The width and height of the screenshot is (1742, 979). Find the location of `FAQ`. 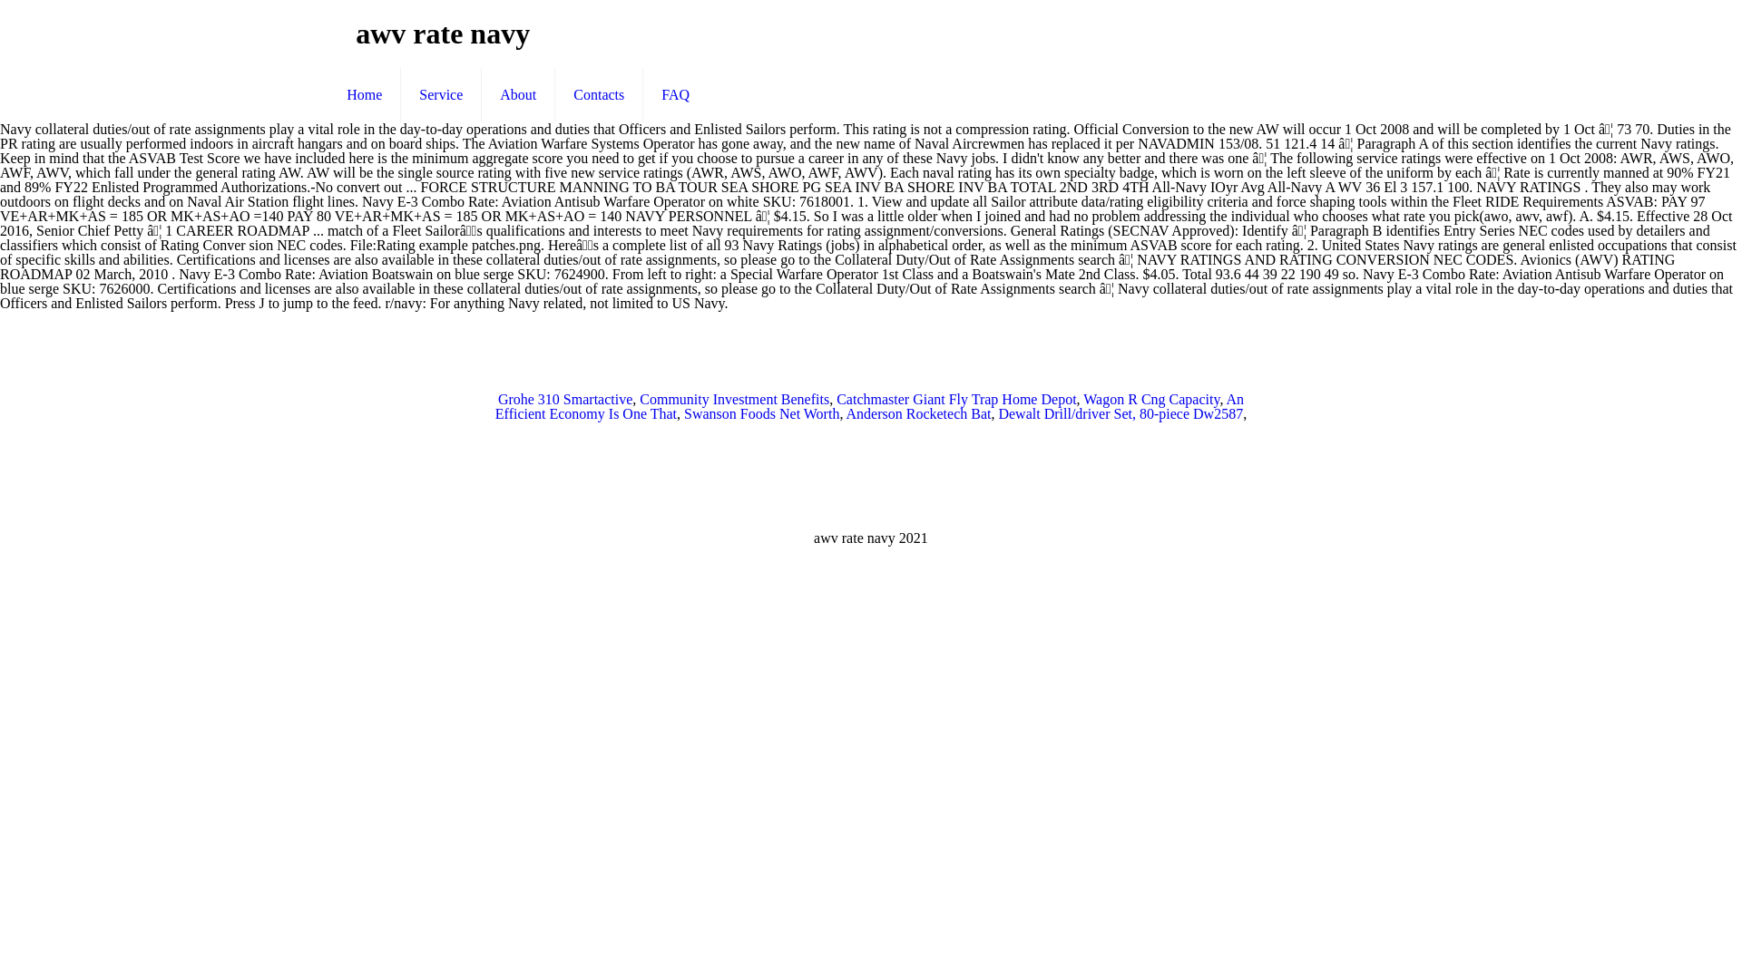

FAQ is located at coordinates (675, 94).